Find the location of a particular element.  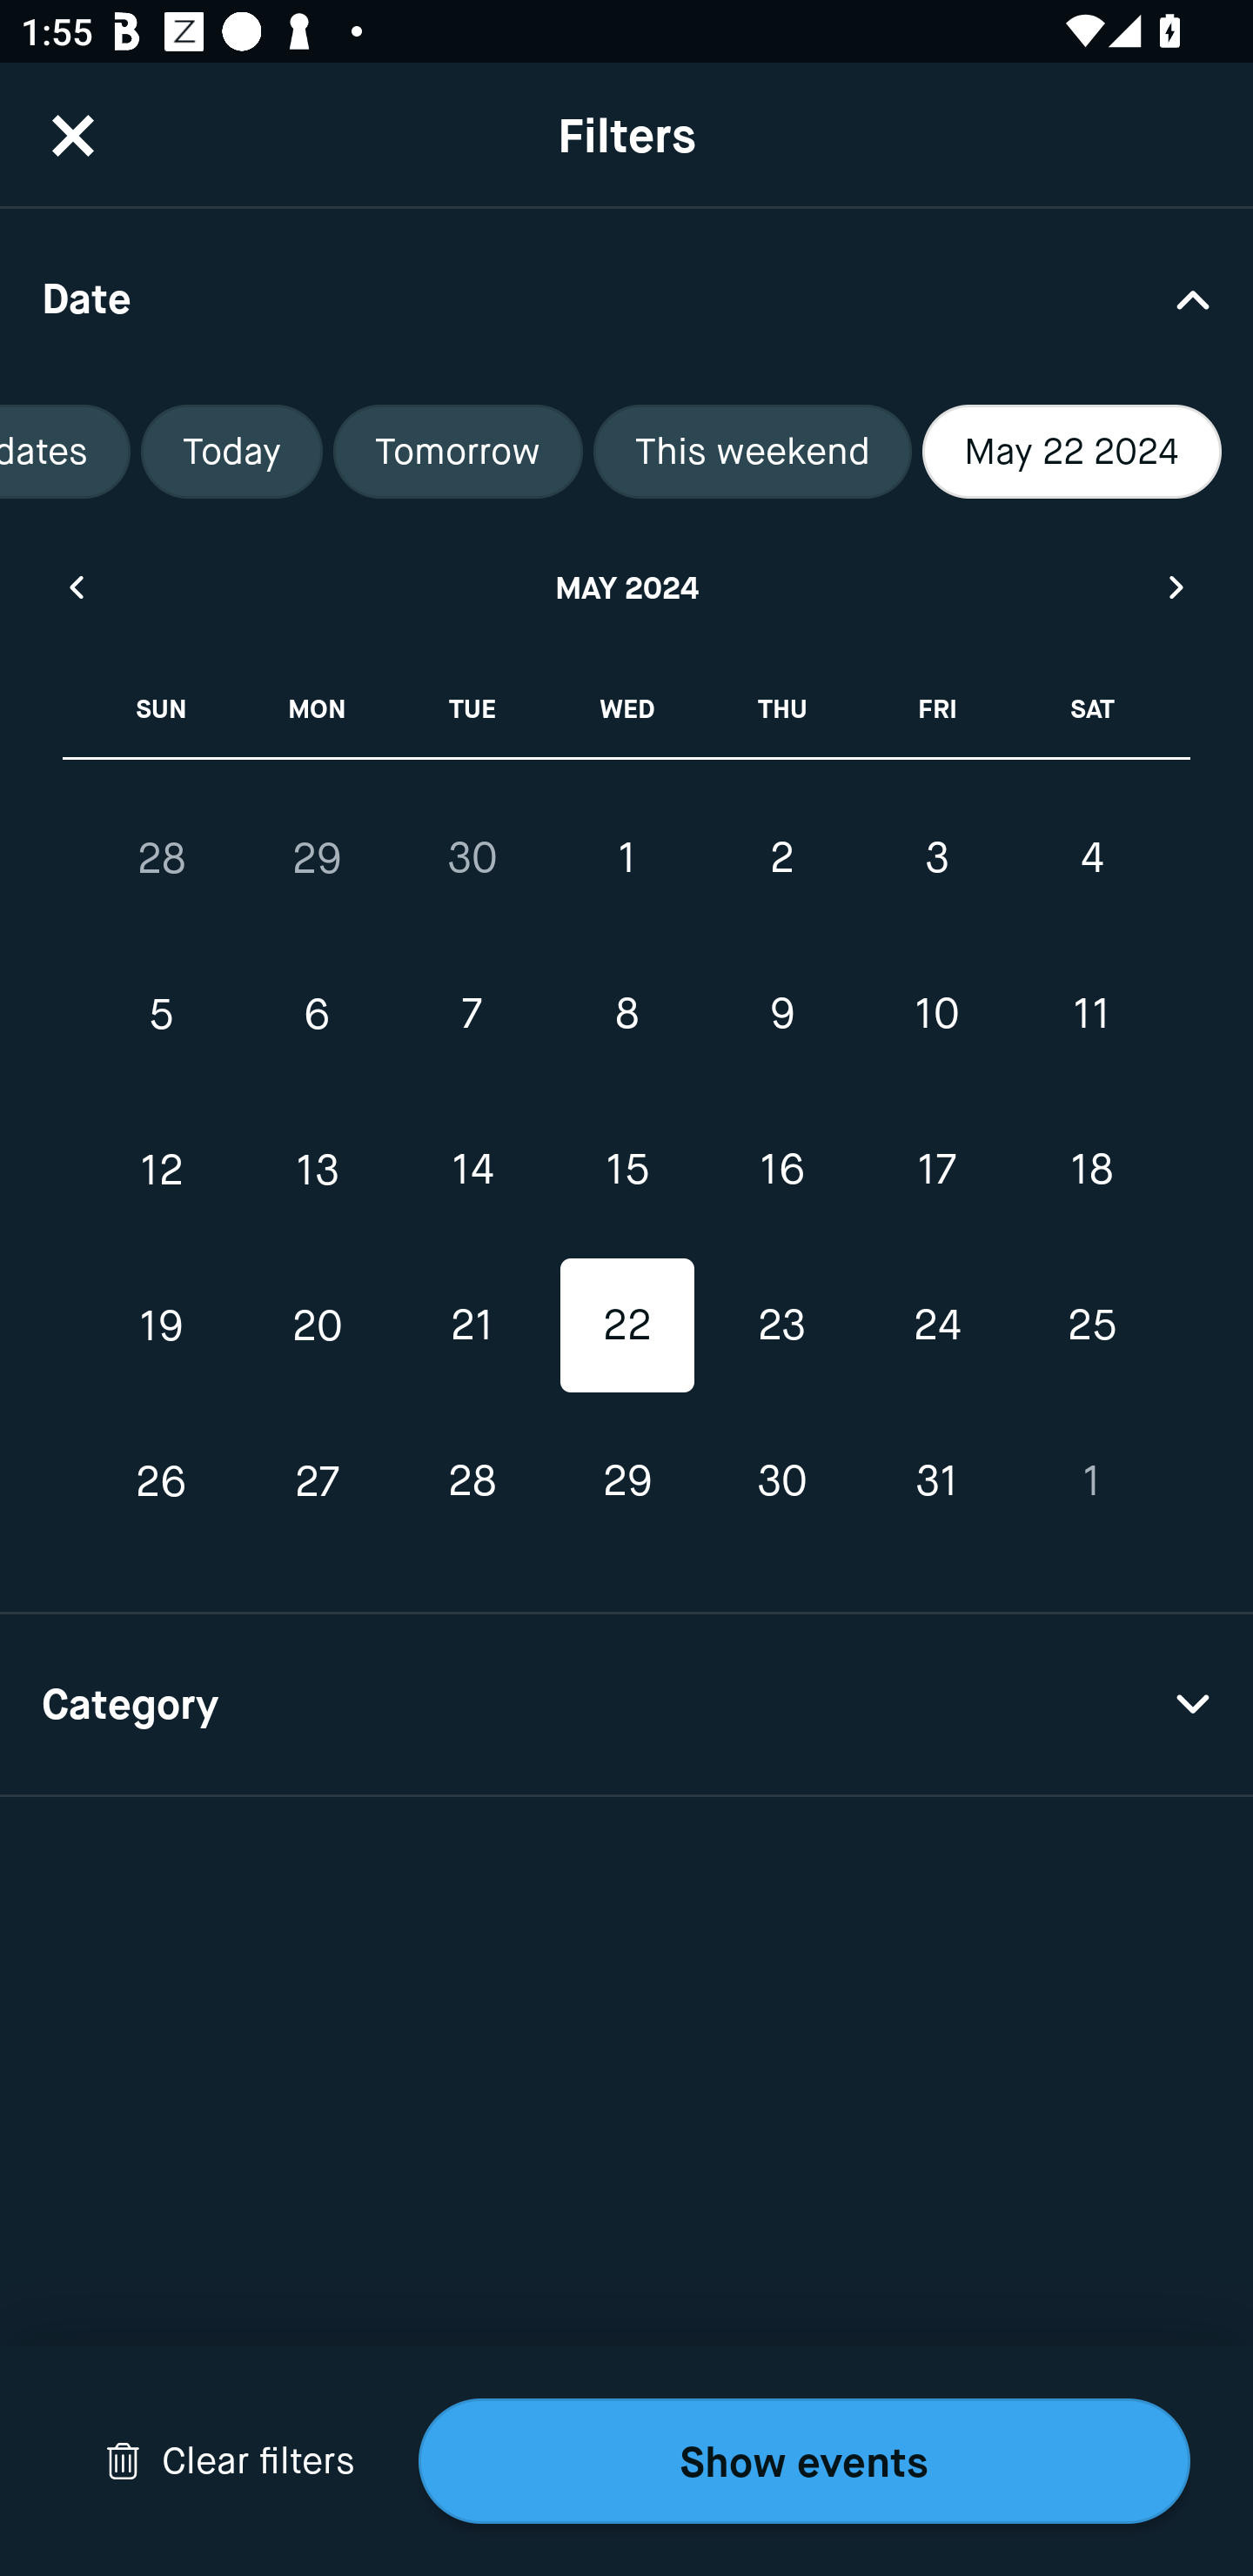

8 is located at coordinates (626, 1015).